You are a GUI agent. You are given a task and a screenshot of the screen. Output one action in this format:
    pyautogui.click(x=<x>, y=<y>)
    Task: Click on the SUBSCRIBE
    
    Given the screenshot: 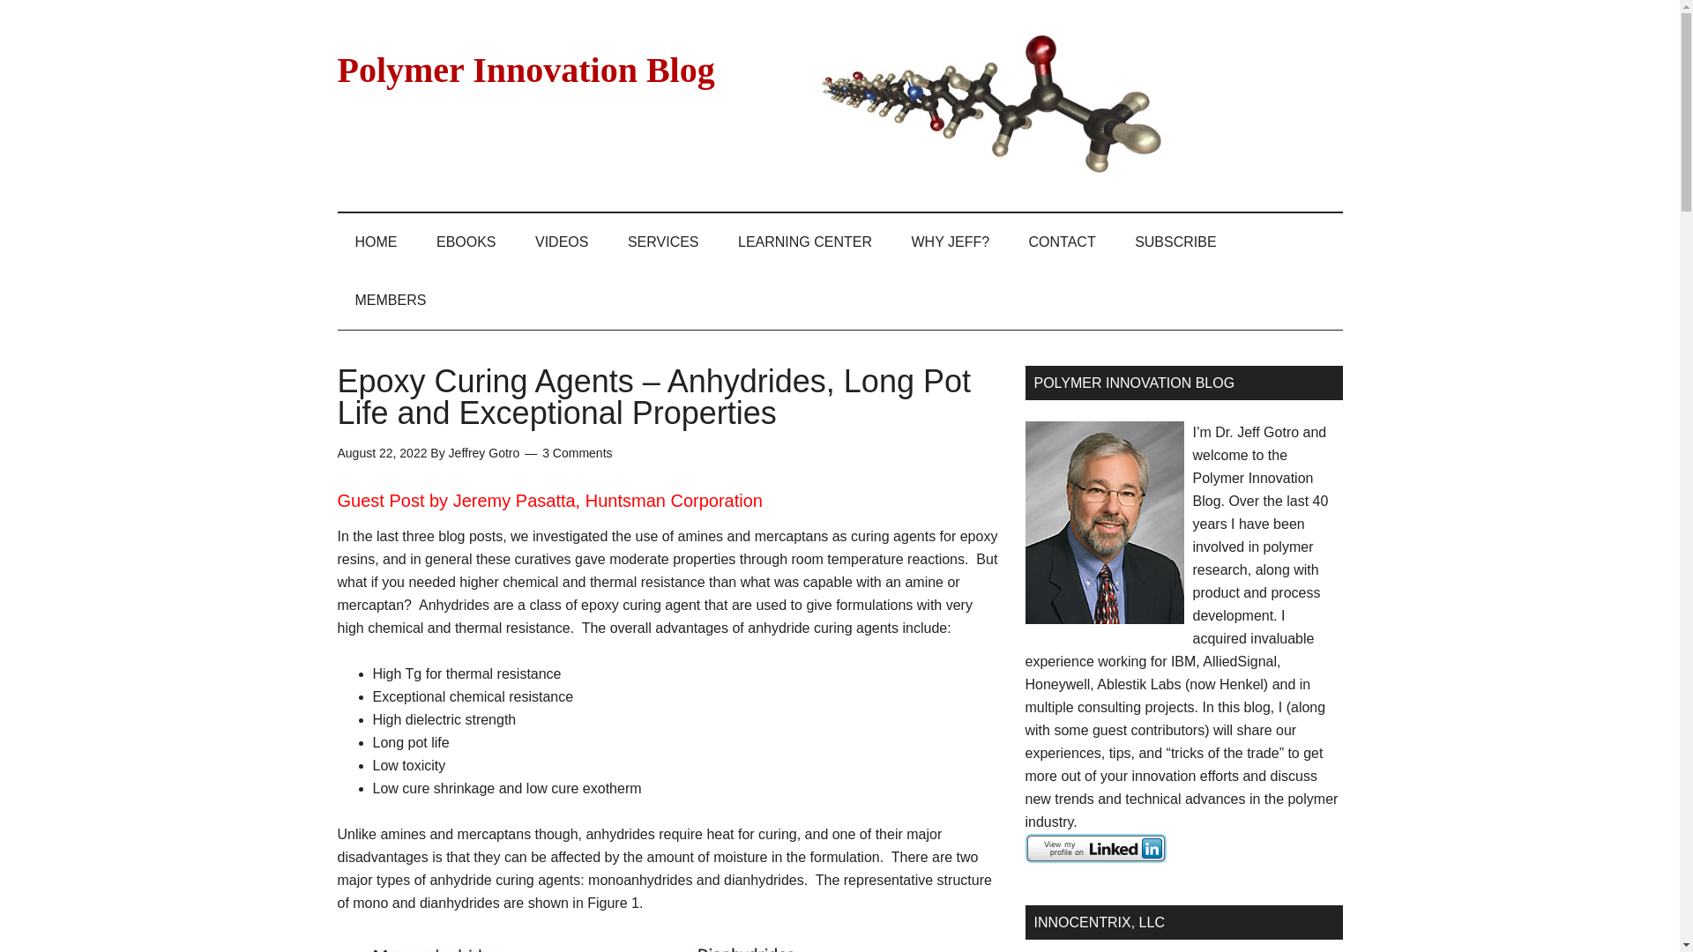 What is the action you would take?
    pyautogui.click(x=1175, y=242)
    